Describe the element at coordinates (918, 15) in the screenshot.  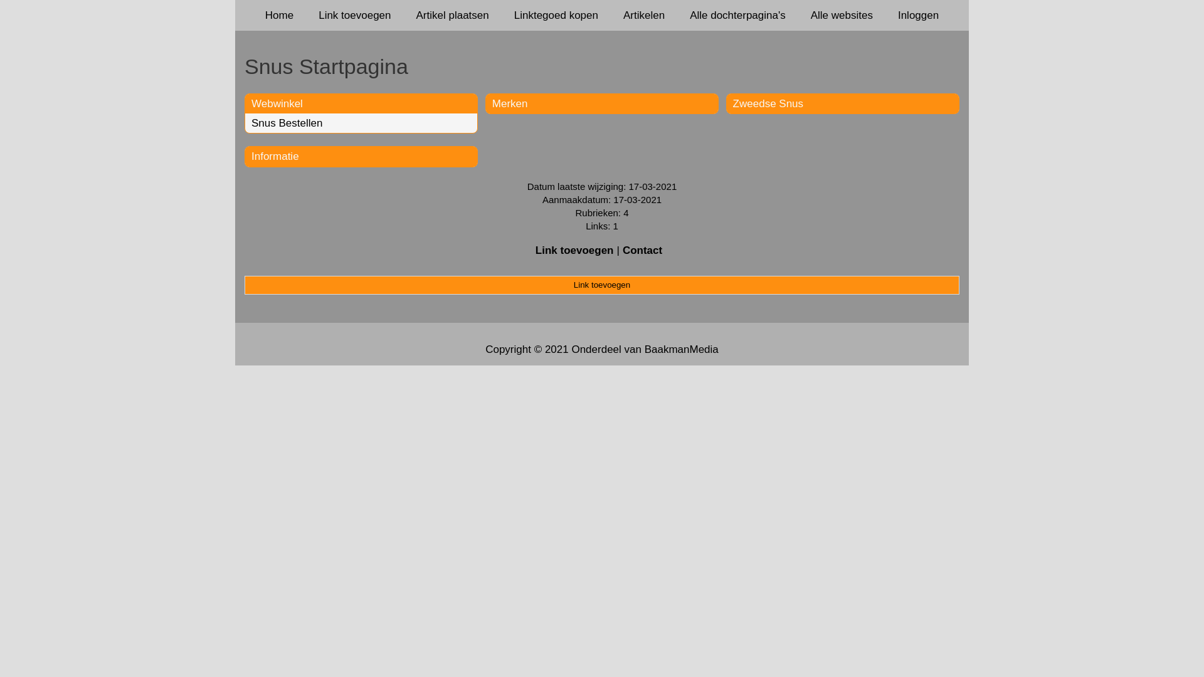
I see `Inloggen` at that location.